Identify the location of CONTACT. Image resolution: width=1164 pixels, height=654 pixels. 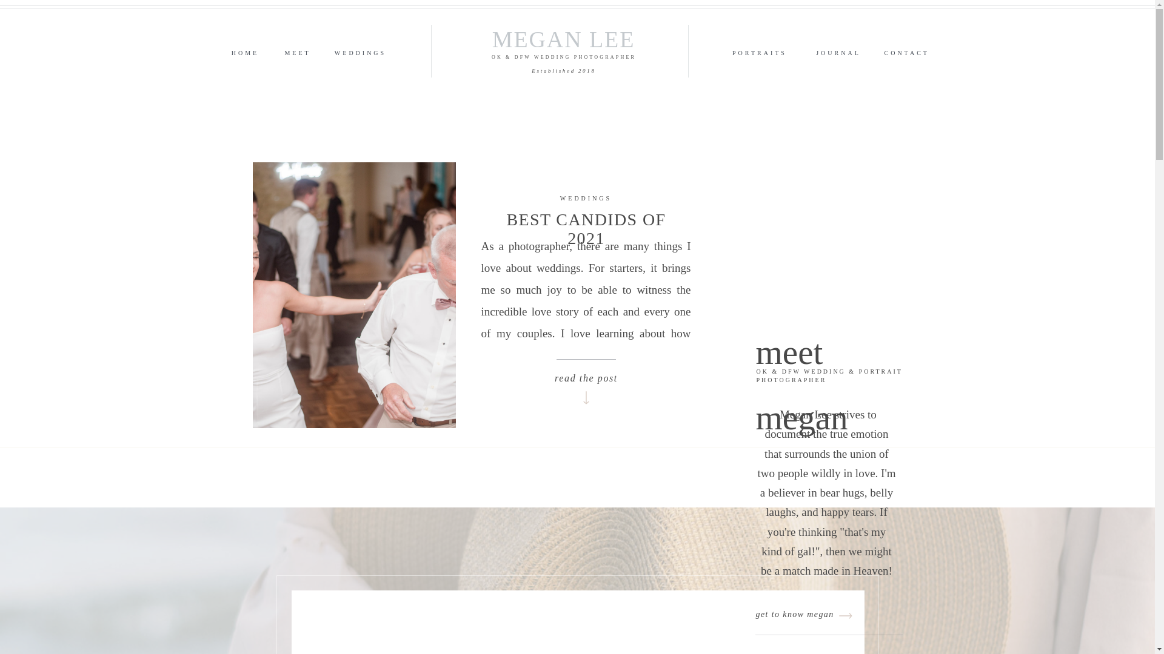
(906, 51).